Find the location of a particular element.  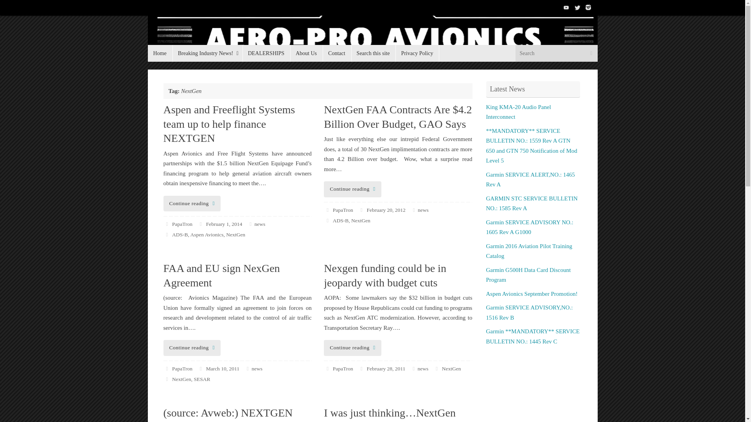

February 28, 2011 is located at coordinates (386, 369).